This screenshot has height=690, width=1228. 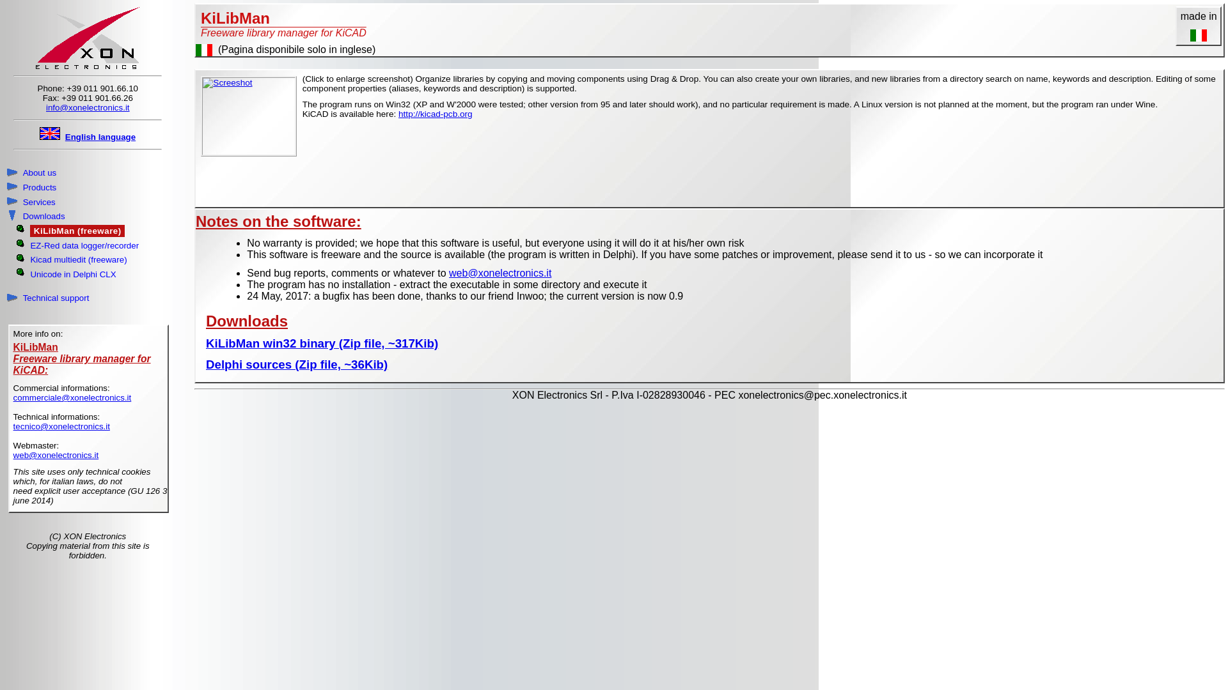 What do you see at coordinates (73, 274) in the screenshot?
I see `How to get a unicode StringGrid to work` at bounding box center [73, 274].